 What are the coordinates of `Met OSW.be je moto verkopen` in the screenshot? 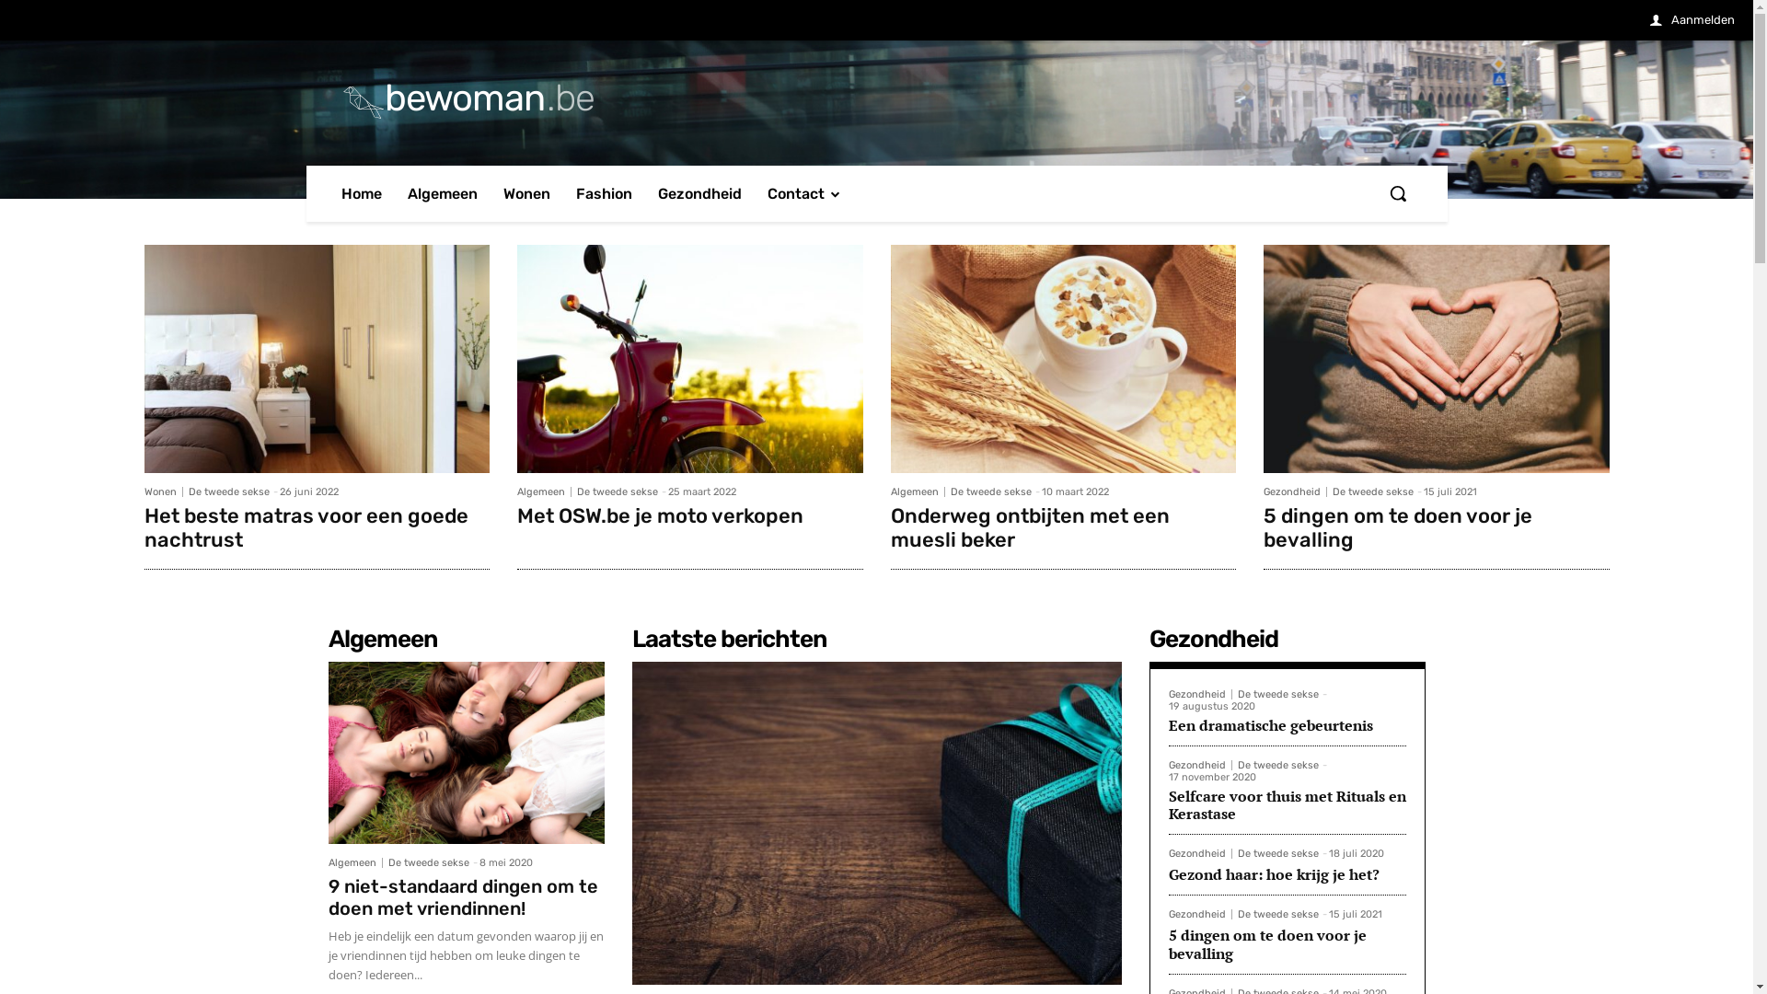 It's located at (661, 515).